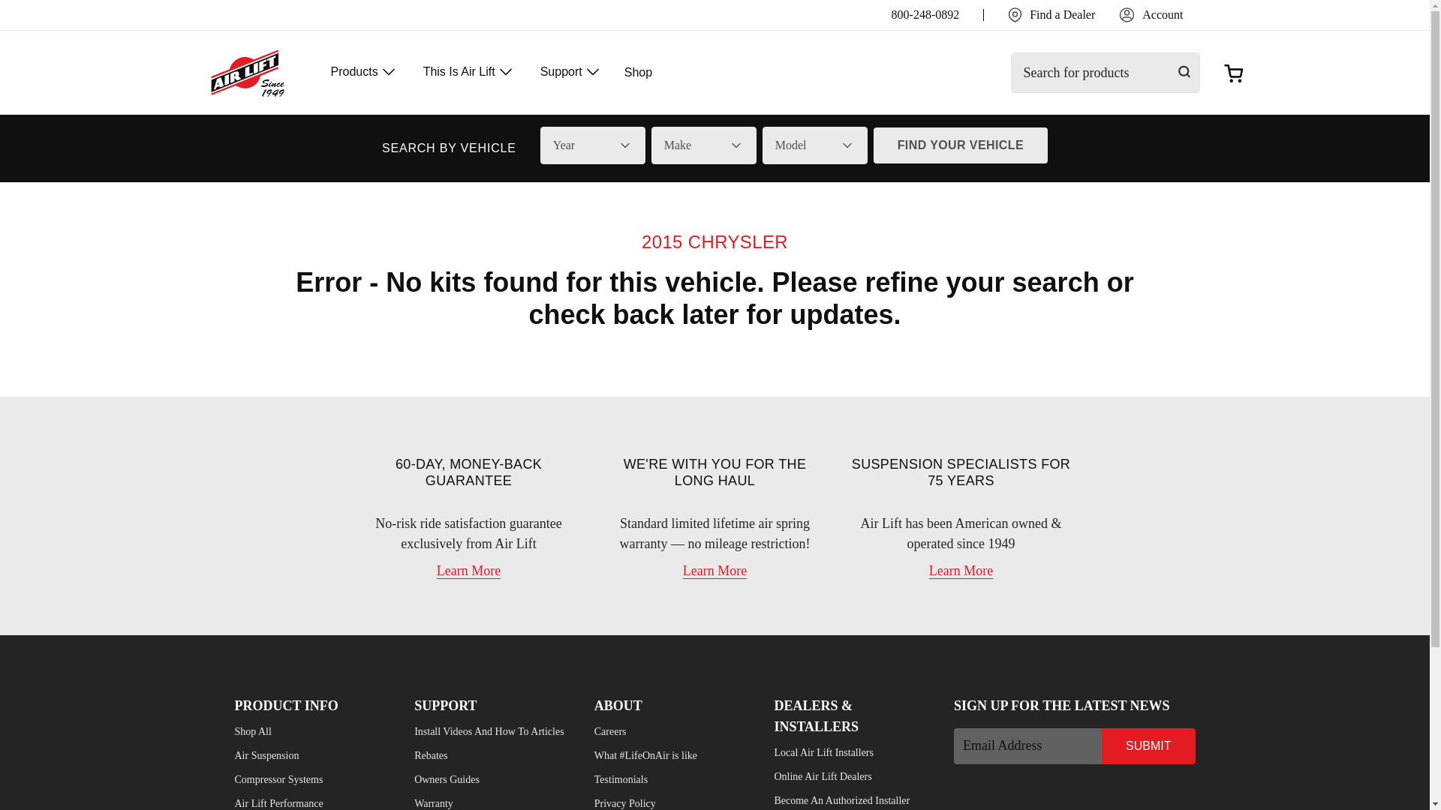  I want to click on This Is Air Lift, so click(470, 73).